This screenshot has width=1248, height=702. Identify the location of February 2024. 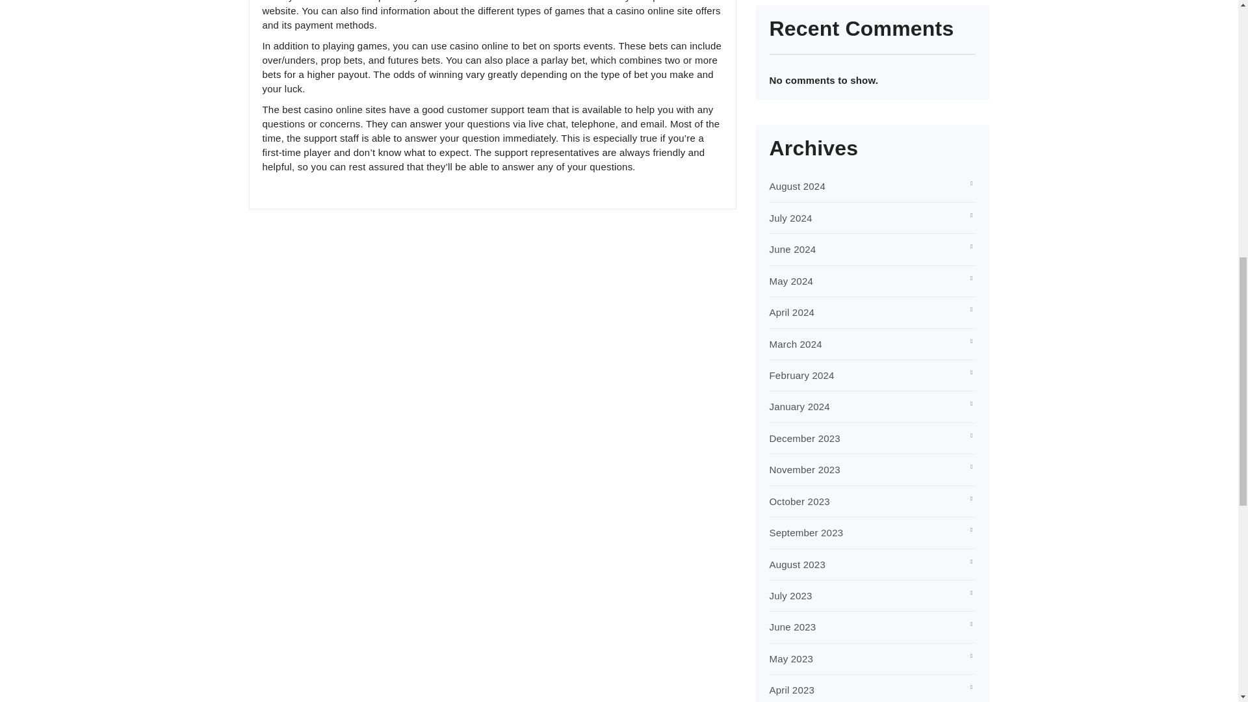
(802, 376).